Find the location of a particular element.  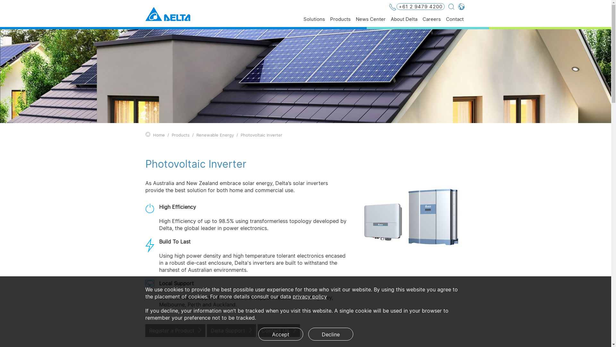

Register a Product is located at coordinates (175, 331).